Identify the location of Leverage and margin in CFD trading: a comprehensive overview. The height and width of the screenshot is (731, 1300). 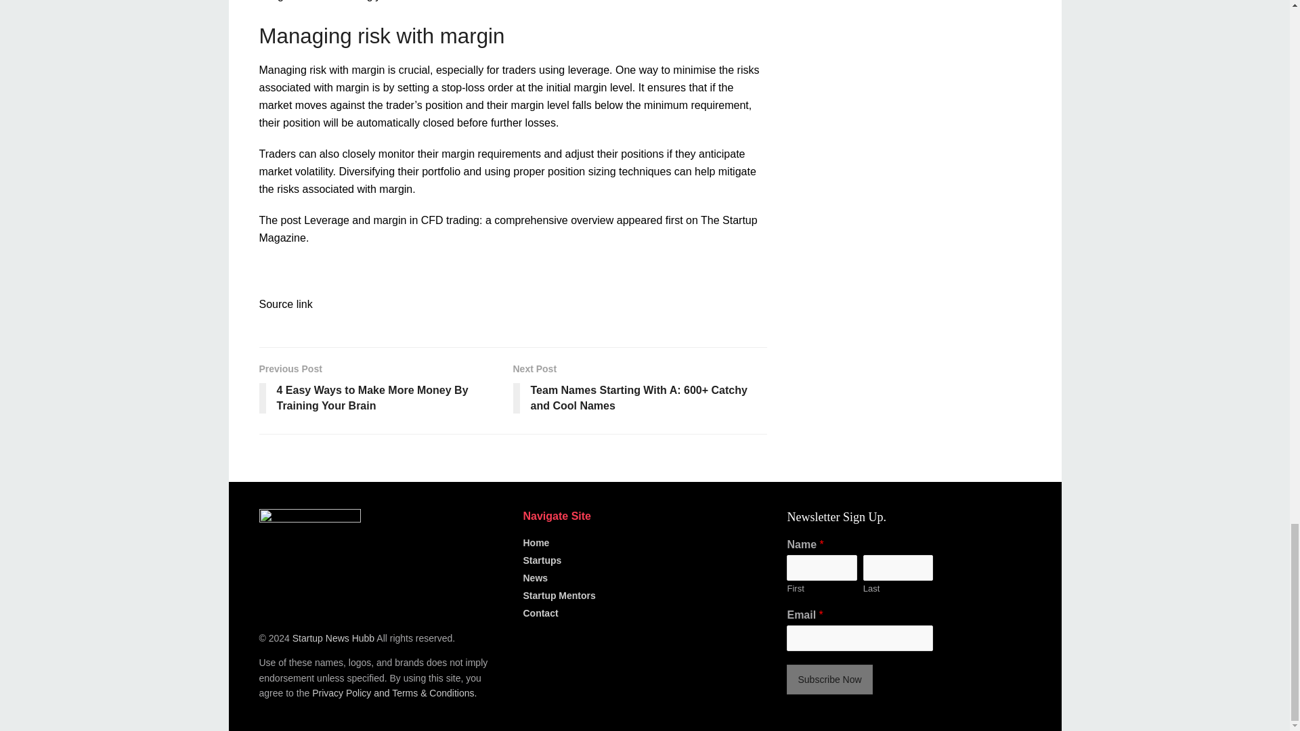
(459, 220).